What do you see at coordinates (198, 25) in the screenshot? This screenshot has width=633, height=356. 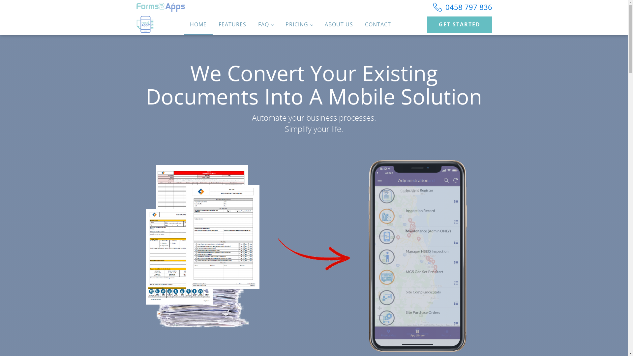 I see `HOME` at bounding box center [198, 25].